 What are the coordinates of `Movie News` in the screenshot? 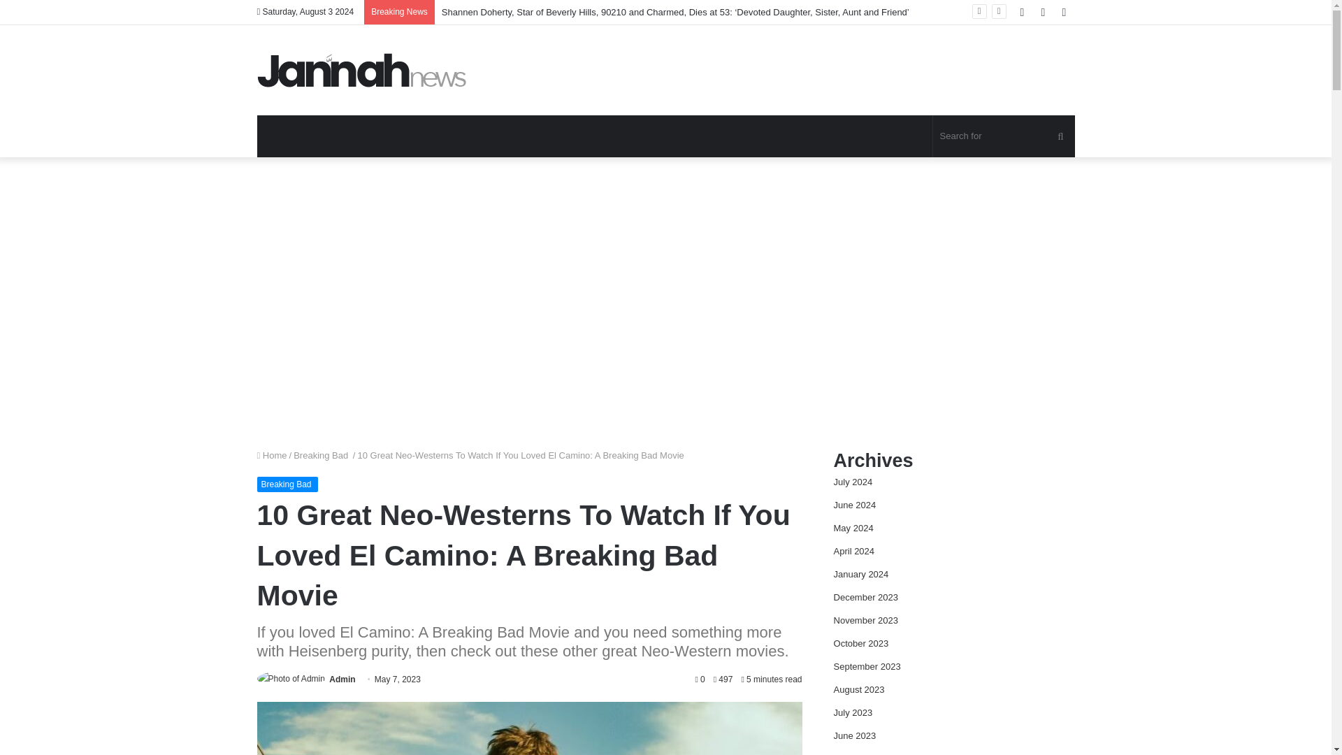 It's located at (362, 70).